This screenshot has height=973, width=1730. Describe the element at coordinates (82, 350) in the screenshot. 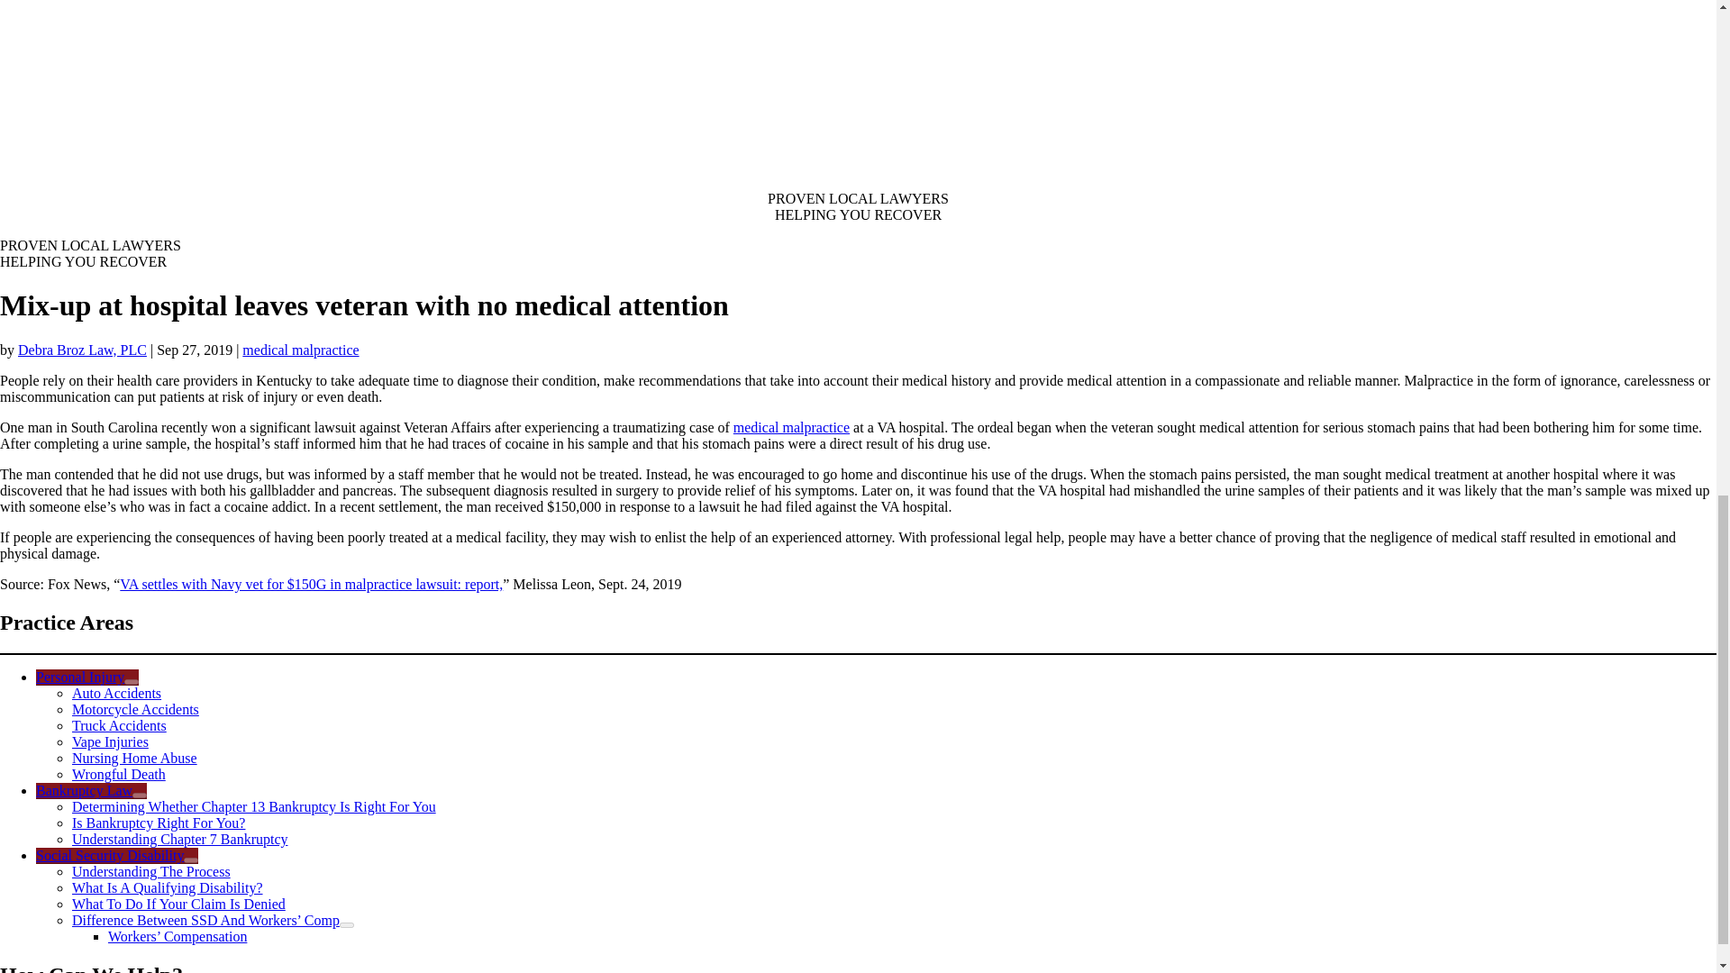

I see `Posts by Debra Broz Law, PLC` at that location.